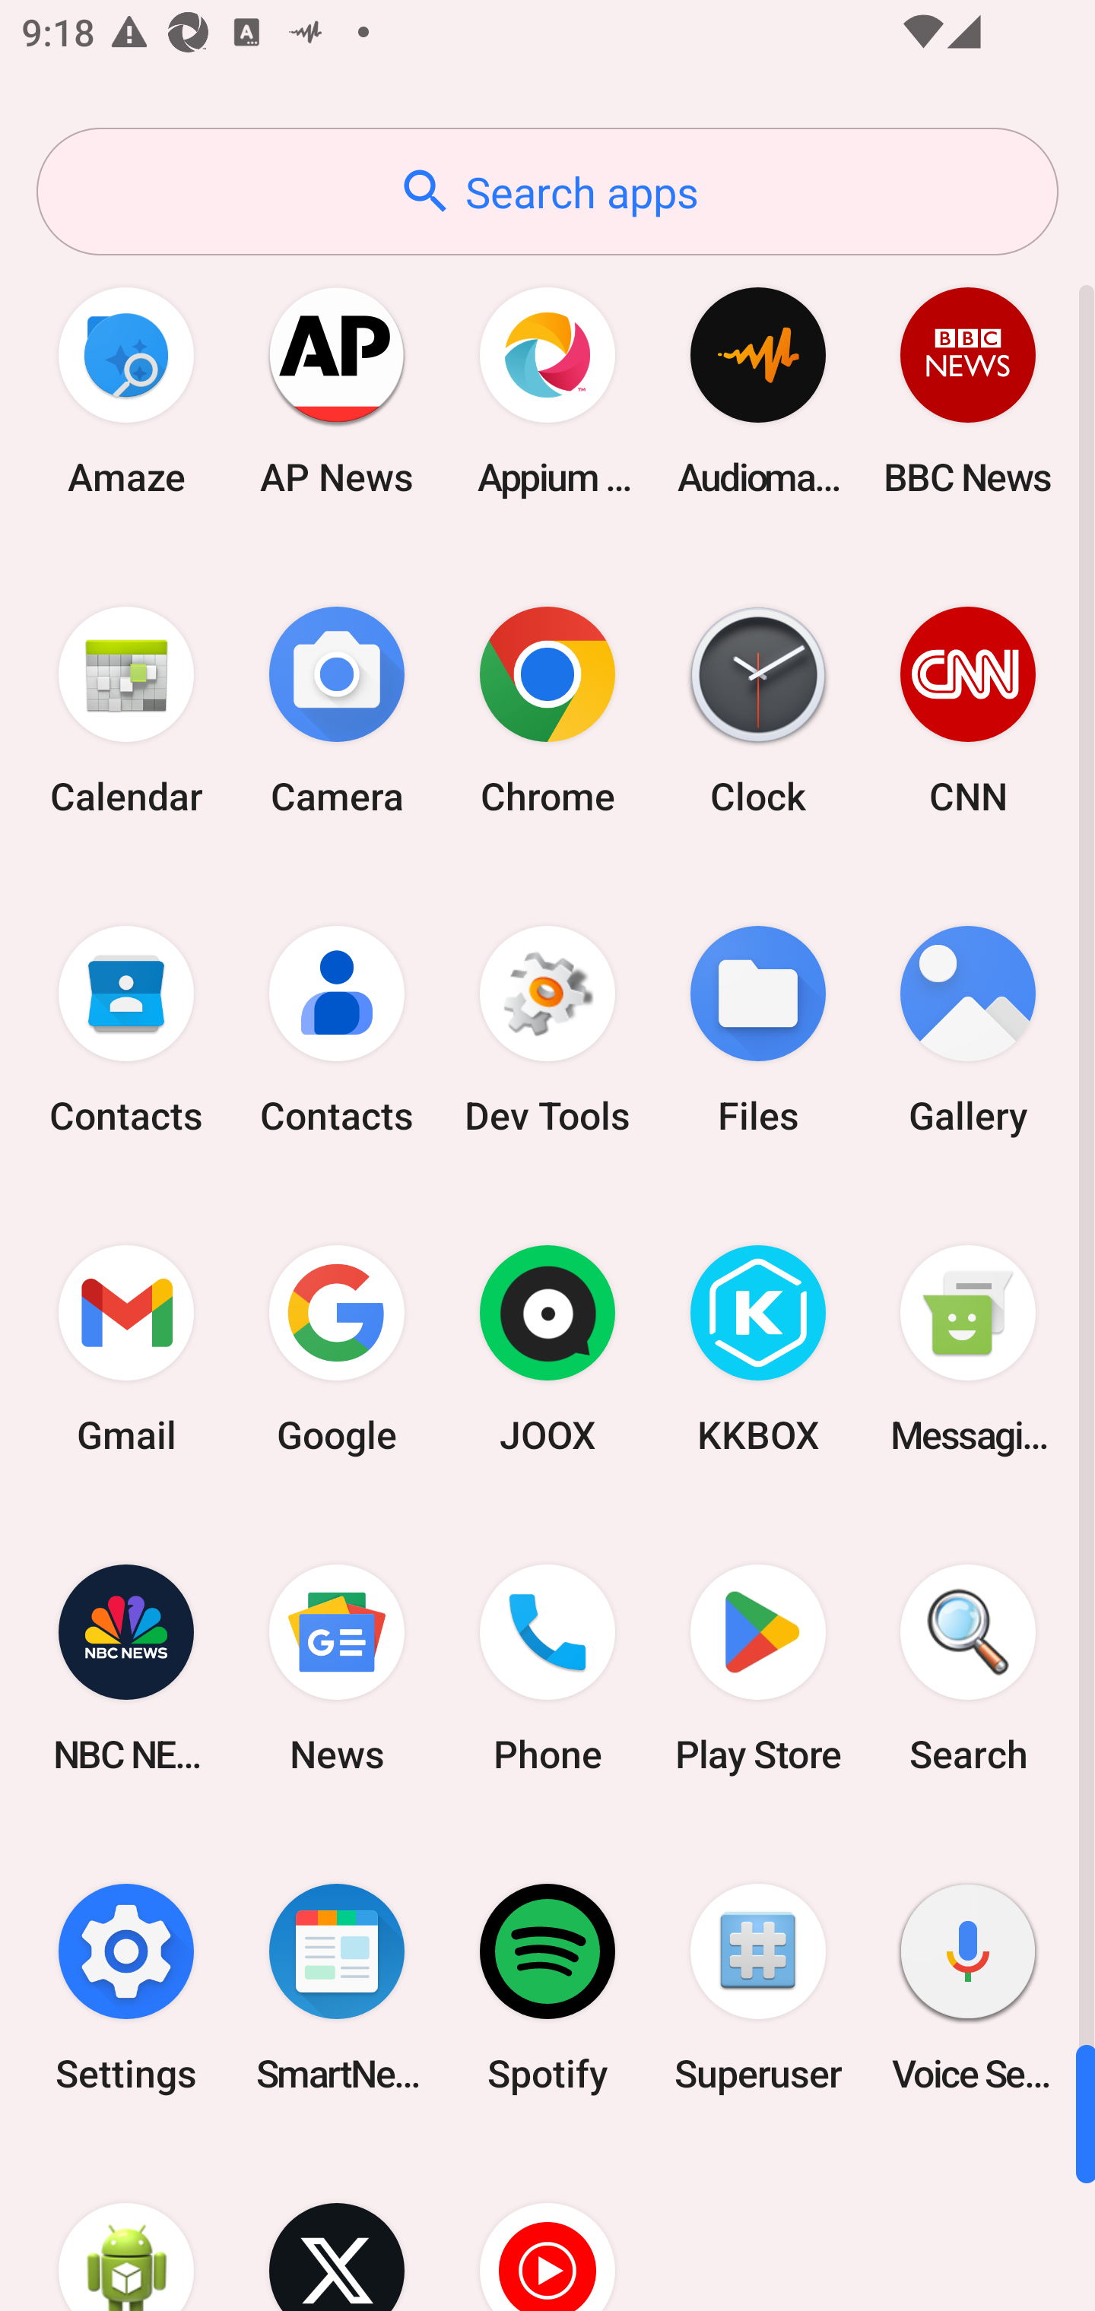 This screenshot has height=2311, width=1095. I want to click on Contacts, so click(126, 1031).